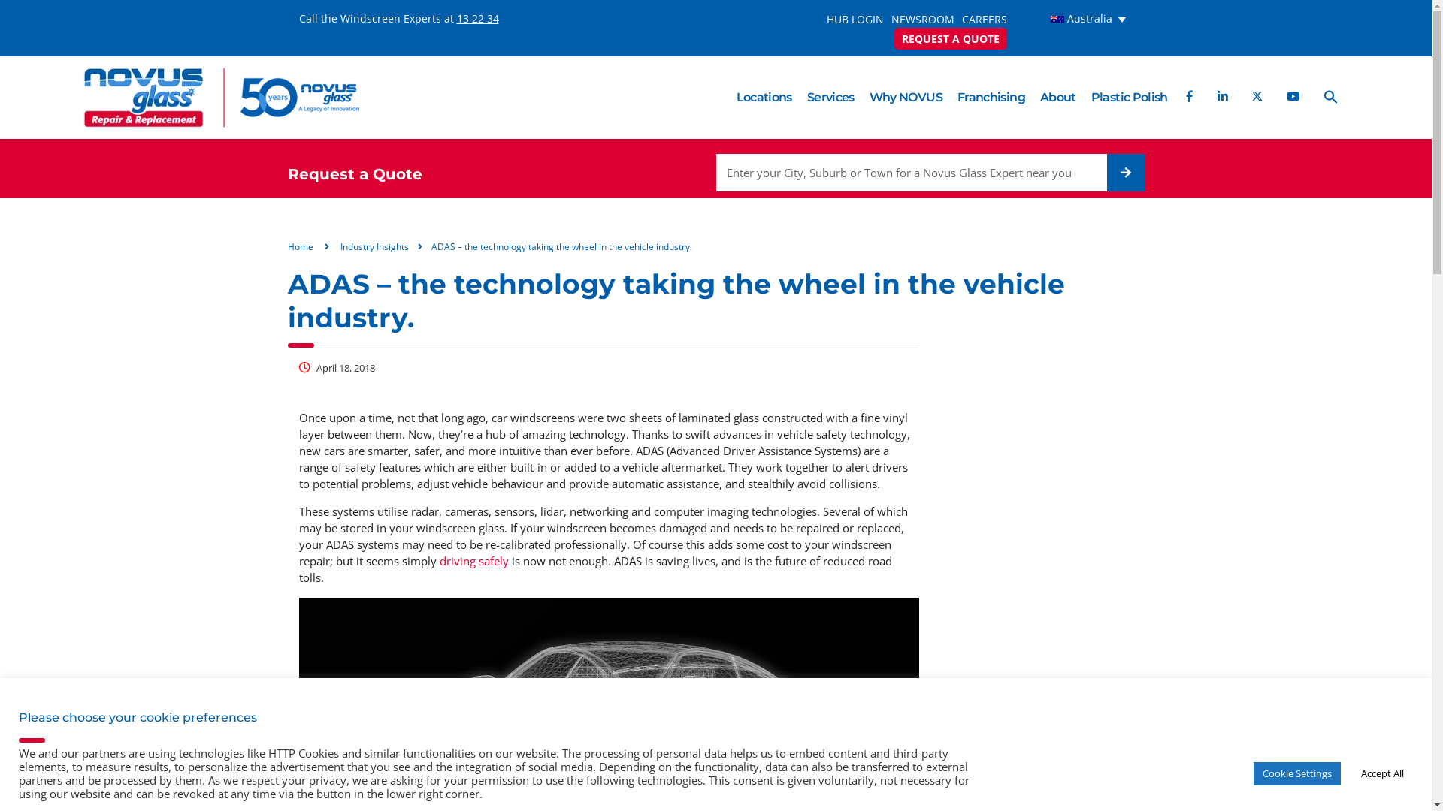 This screenshot has width=1443, height=811. Describe the element at coordinates (923, 20) in the screenshot. I see `NEWSROOM` at that location.